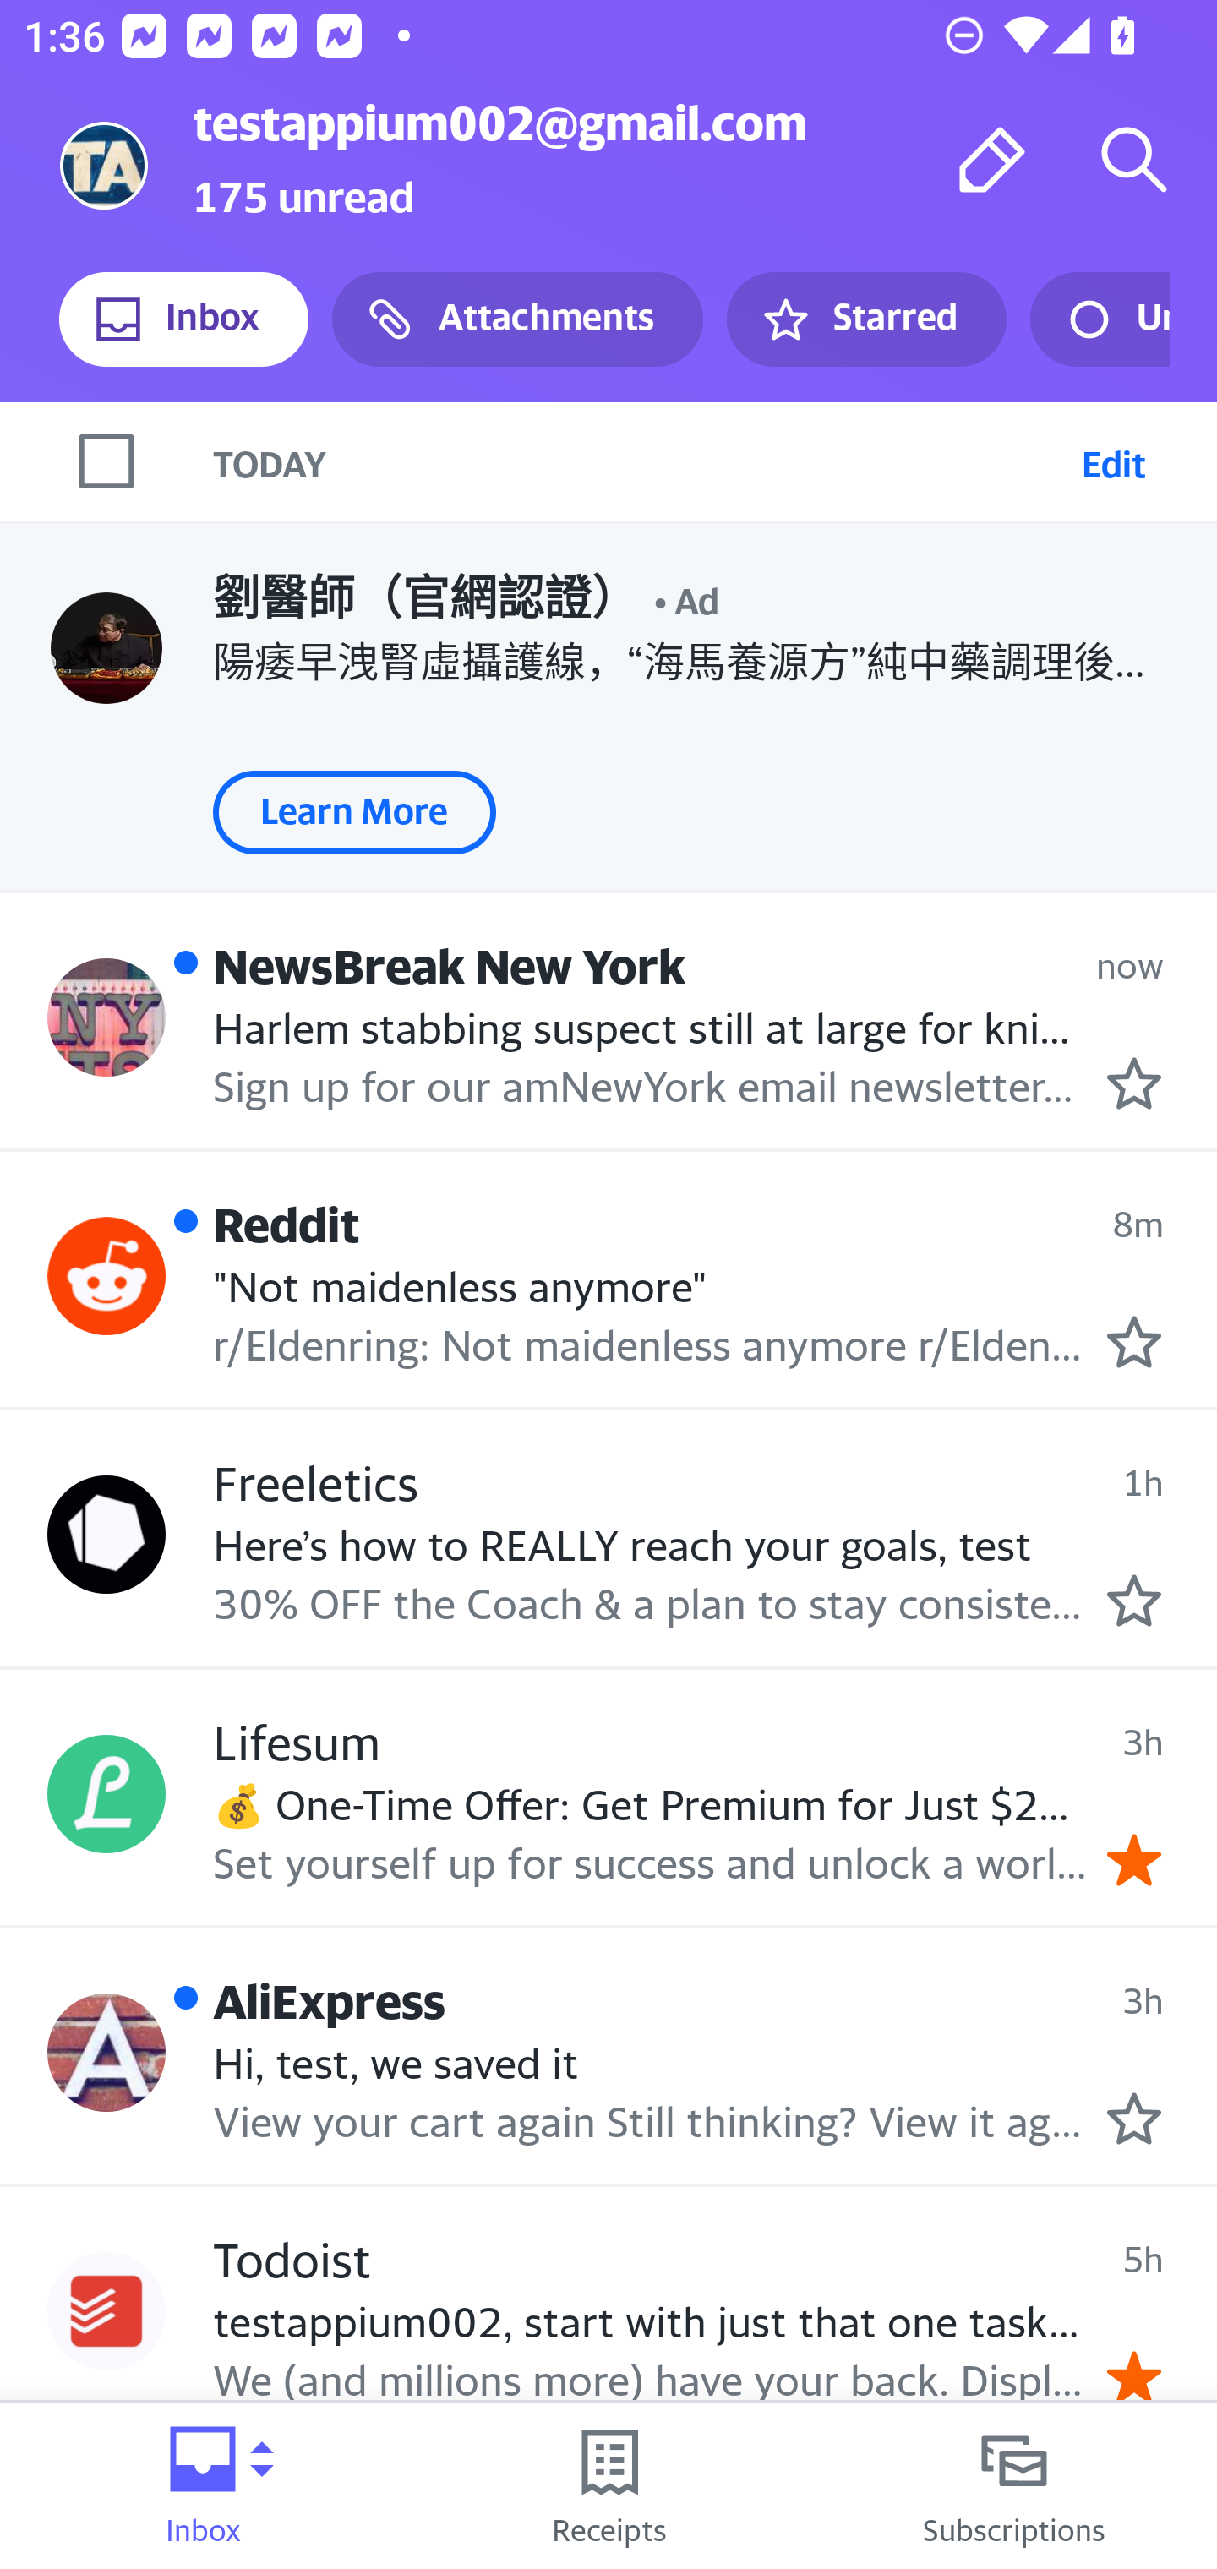 This screenshot has width=1217, height=2569. I want to click on Starred, so click(865, 319).